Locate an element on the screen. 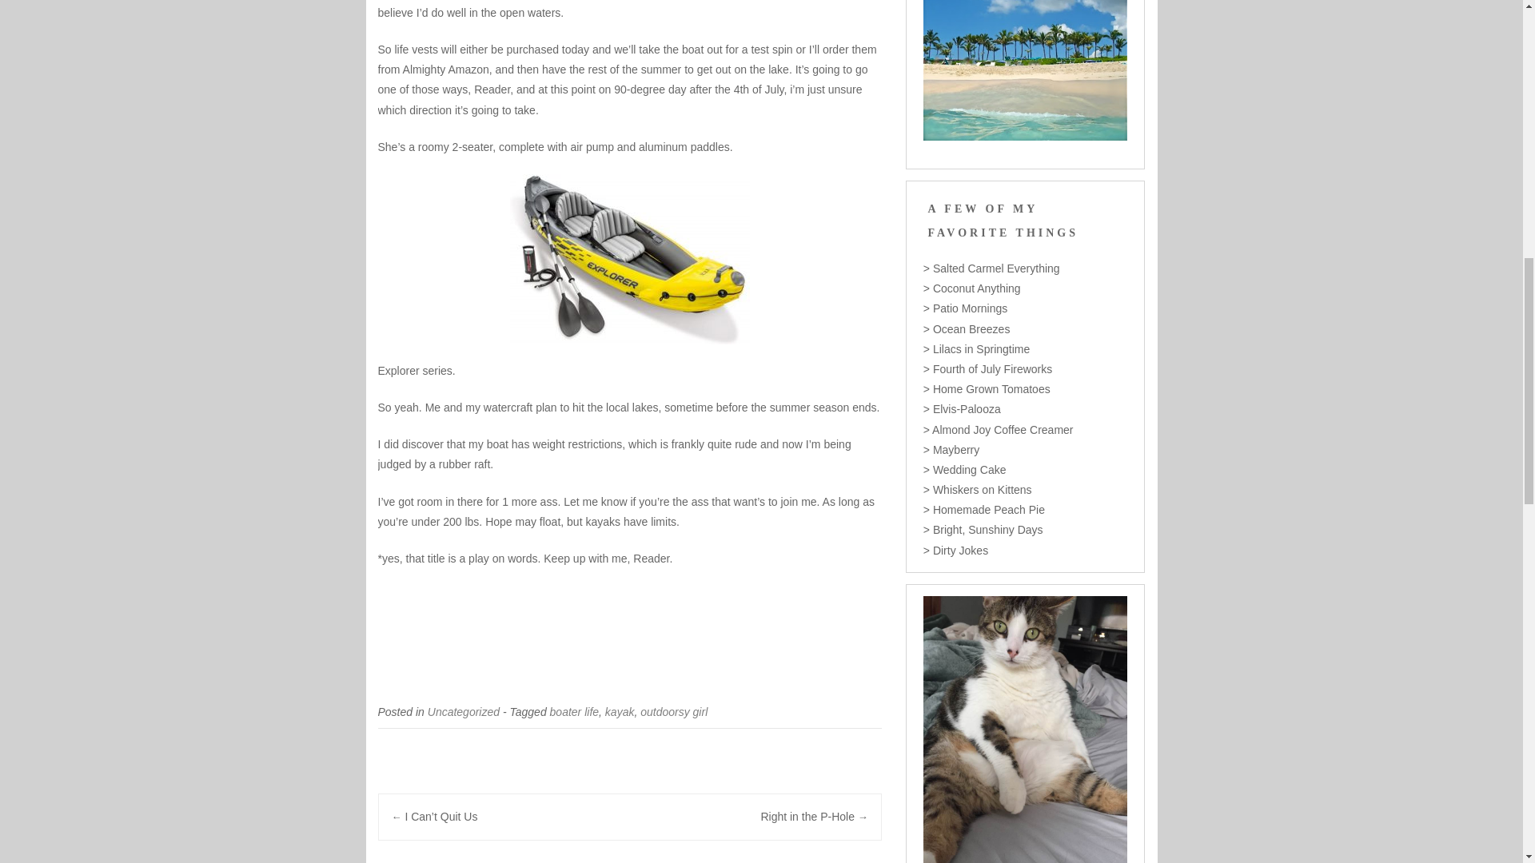 The width and height of the screenshot is (1535, 863). kayak is located at coordinates (620, 711).